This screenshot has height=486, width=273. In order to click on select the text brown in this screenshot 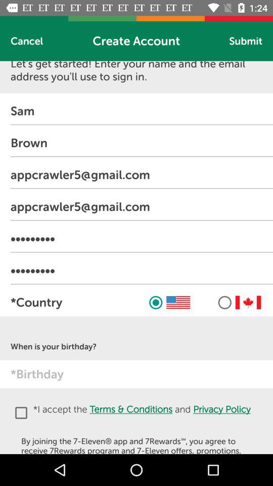, I will do `click(142, 143)`.